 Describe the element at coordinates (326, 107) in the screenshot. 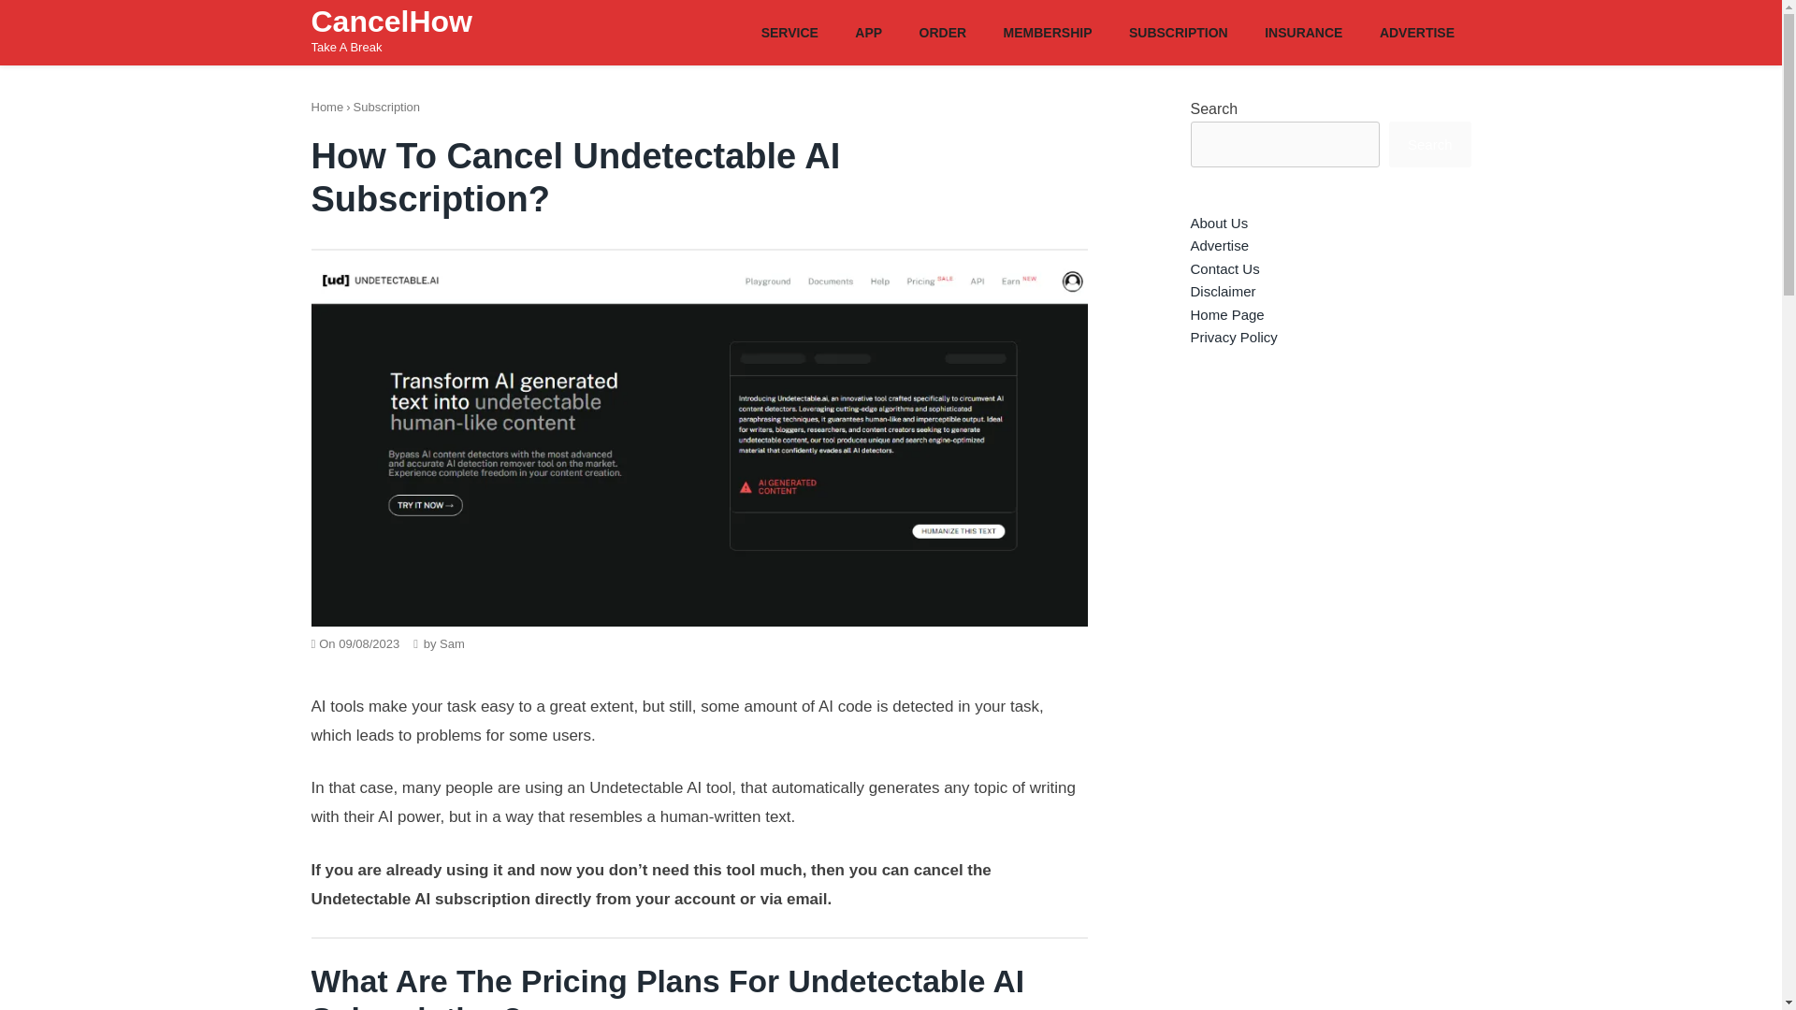

I see `Home` at that location.